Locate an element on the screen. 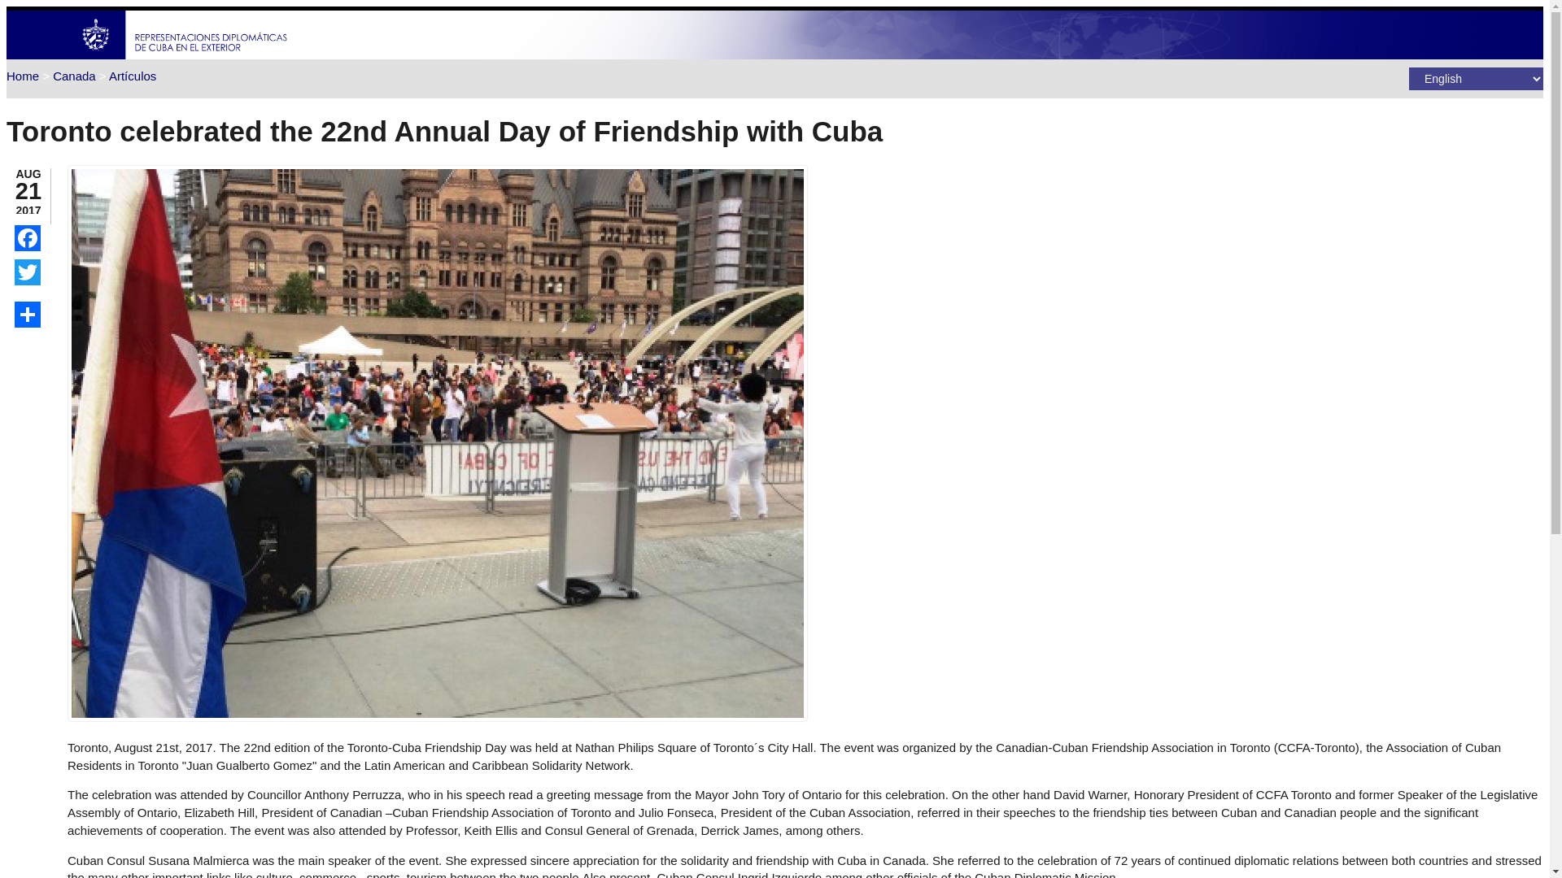 The width and height of the screenshot is (1562, 878). Home is located at coordinates (185, 54).